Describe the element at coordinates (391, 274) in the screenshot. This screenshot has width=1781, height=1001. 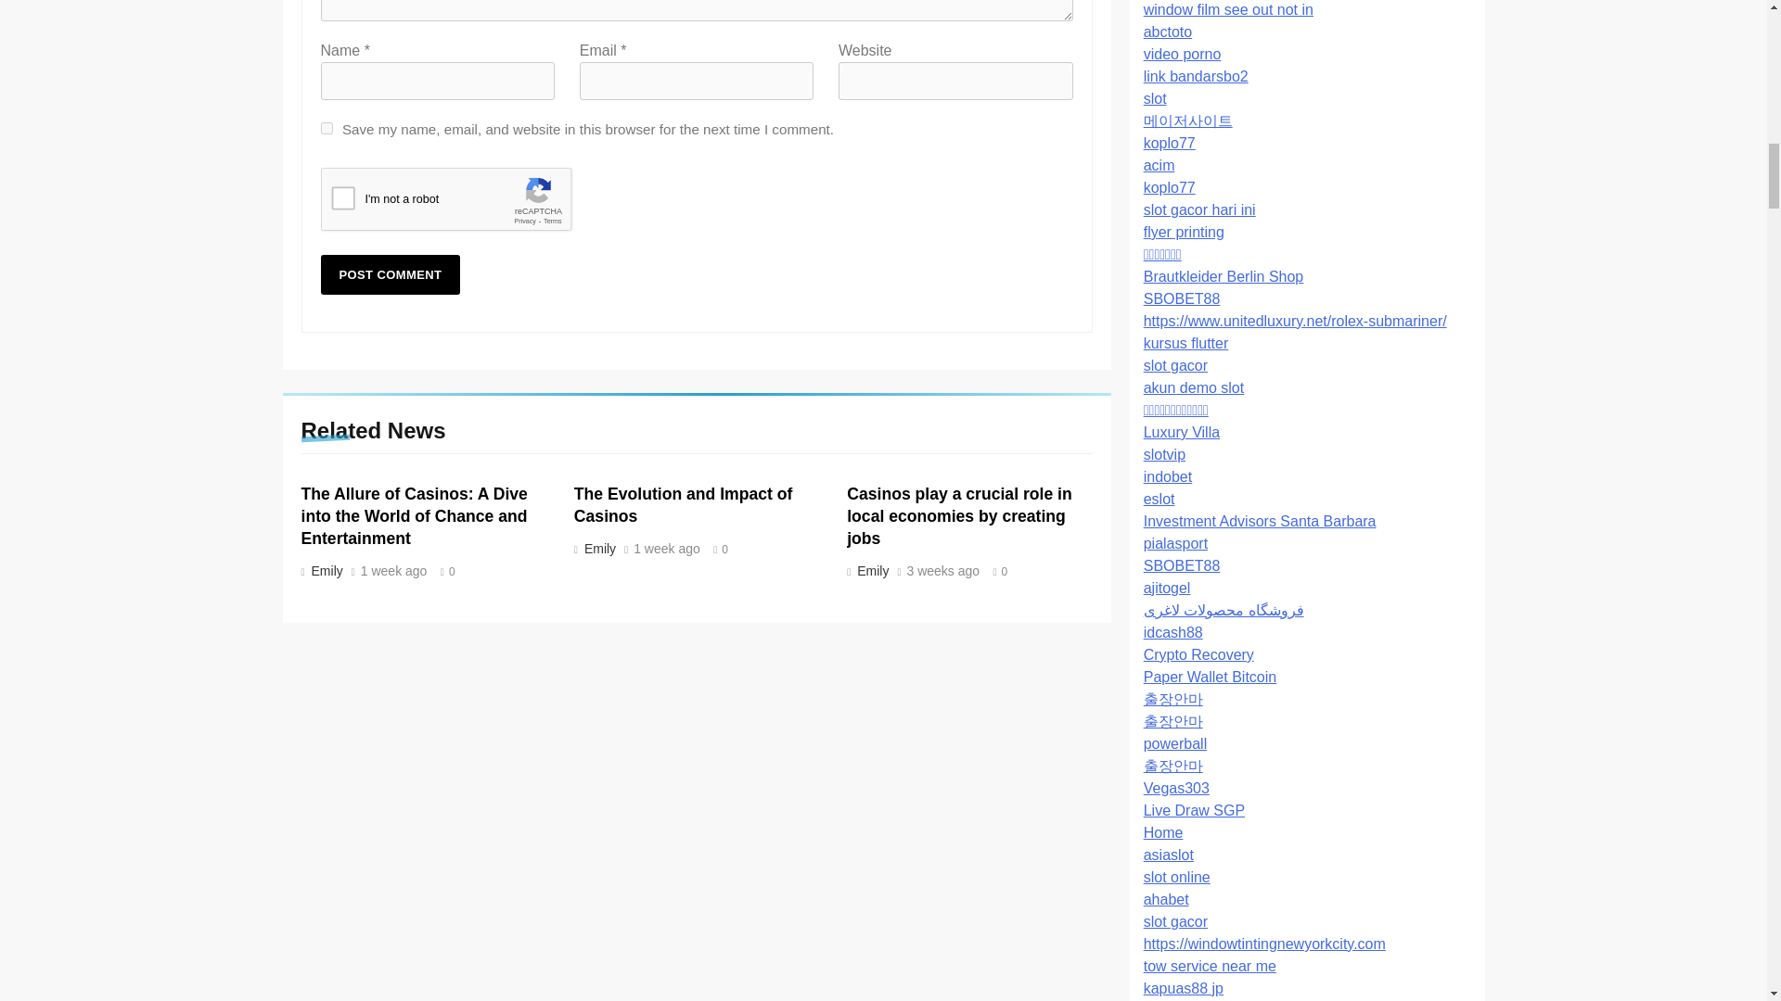
I see `Post Comment` at that location.